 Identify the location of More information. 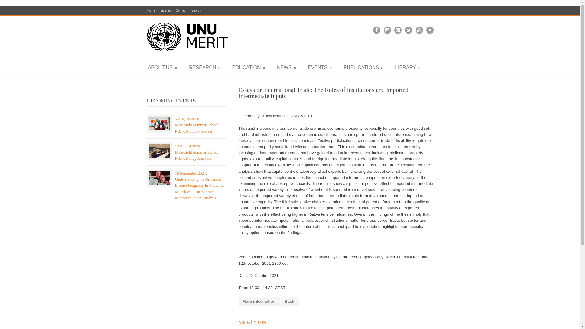
(259, 302).